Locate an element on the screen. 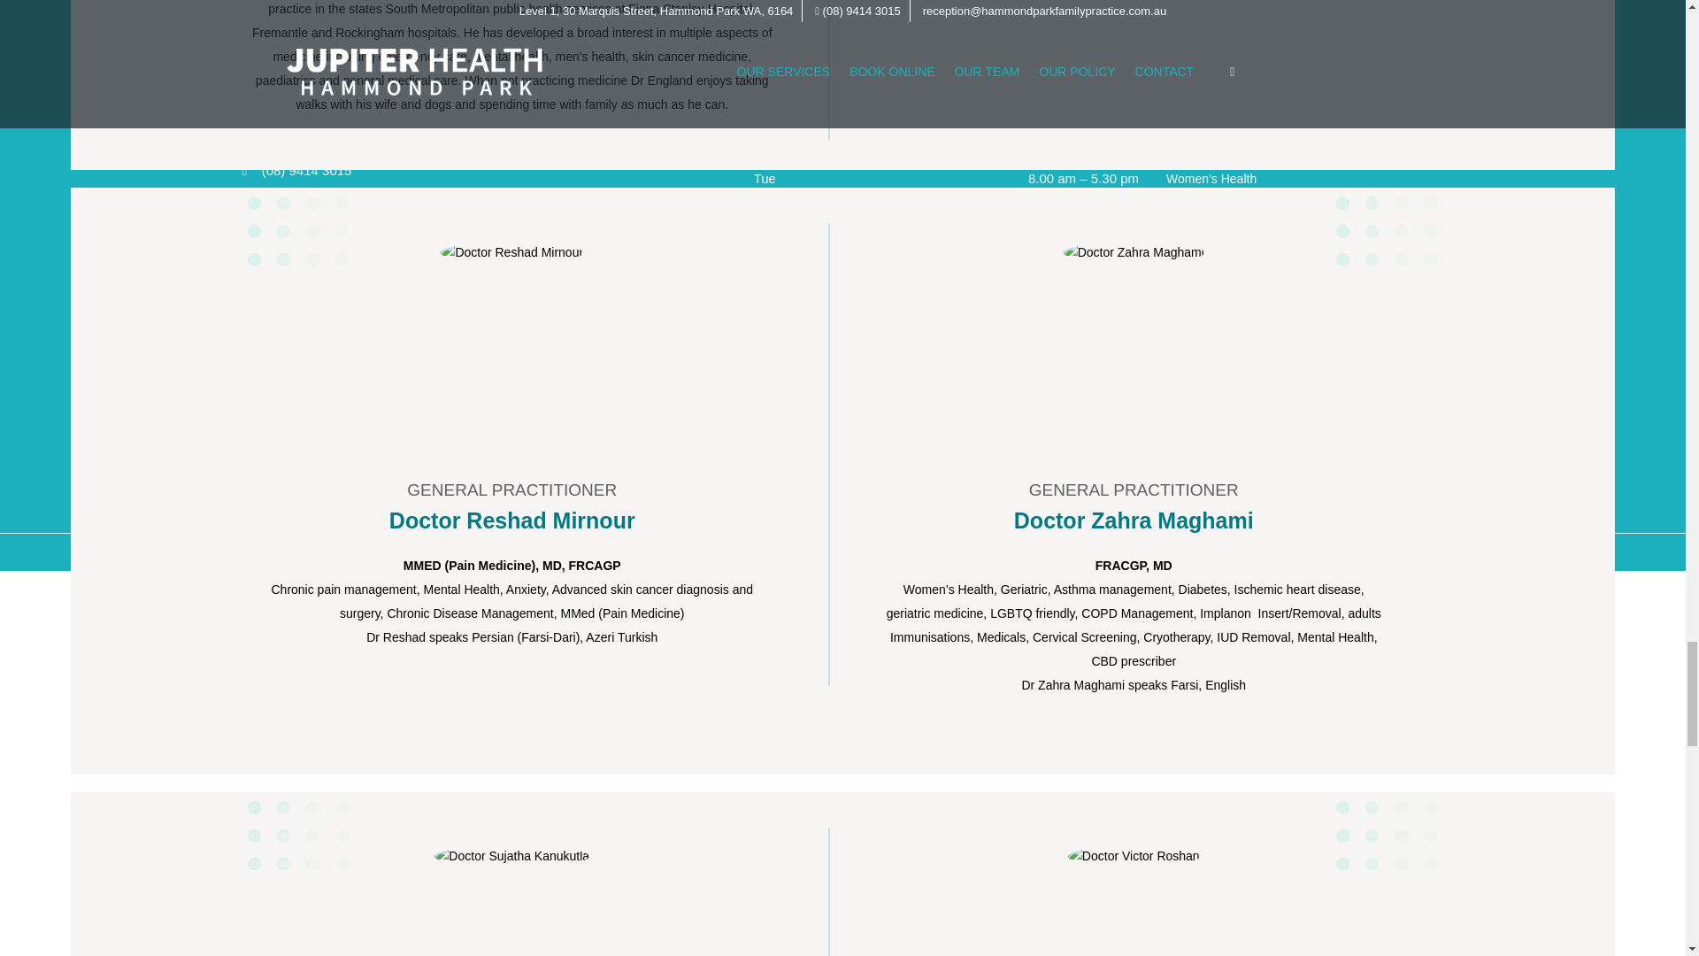 The height and width of the screenshot is (956, 1699). Children's Health is located at coordinates (1212, 223).